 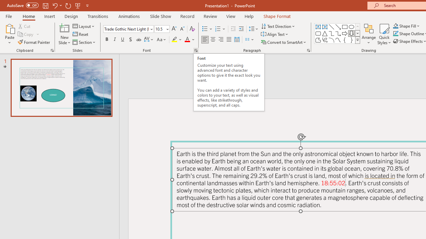 What do you see at coordinates (220, 29) in the screenshot?
I see `Numbering` at bounding box center [220, 29].